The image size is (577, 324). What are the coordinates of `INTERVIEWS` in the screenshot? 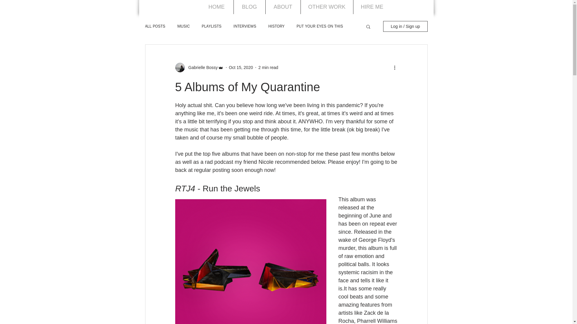 It's located at (245, 26).